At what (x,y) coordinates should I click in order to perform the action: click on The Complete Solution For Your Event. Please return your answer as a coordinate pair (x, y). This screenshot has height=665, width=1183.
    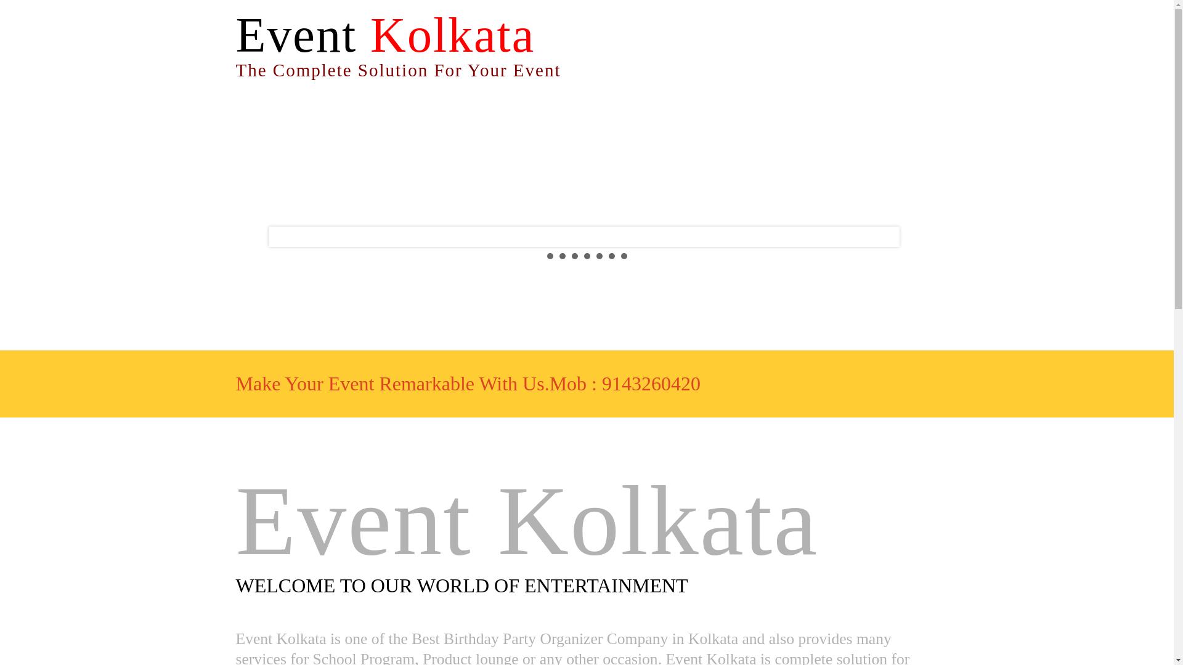
    Looking at the image, I should click on (398, 70).